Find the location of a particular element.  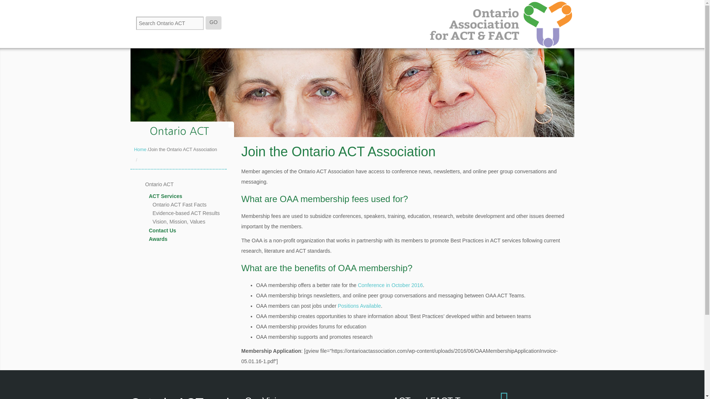

Vision, Mission, Values is located at coordinates (195, 222).